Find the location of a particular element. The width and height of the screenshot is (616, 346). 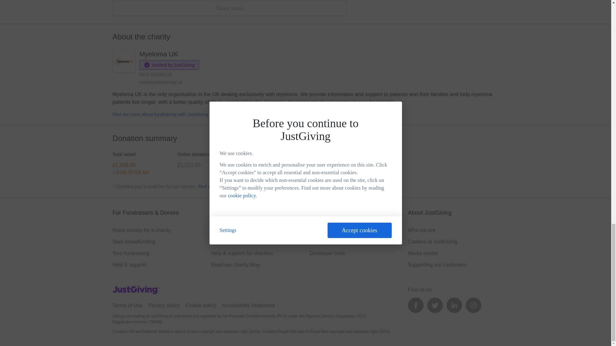

Show more is located at coordinates (229, 8).